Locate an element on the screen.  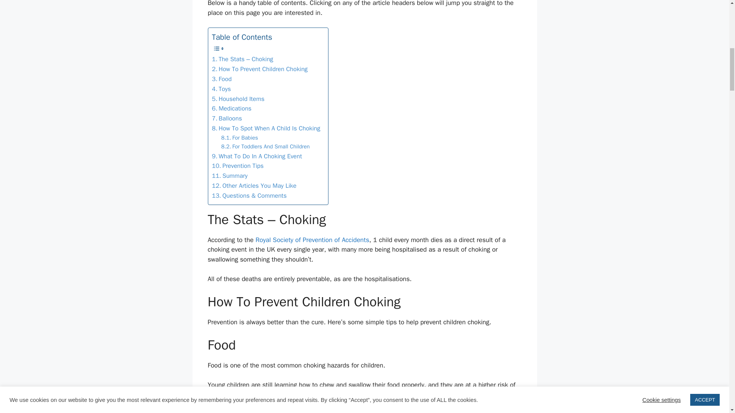
For Babies is located at coordinates (239, 138).